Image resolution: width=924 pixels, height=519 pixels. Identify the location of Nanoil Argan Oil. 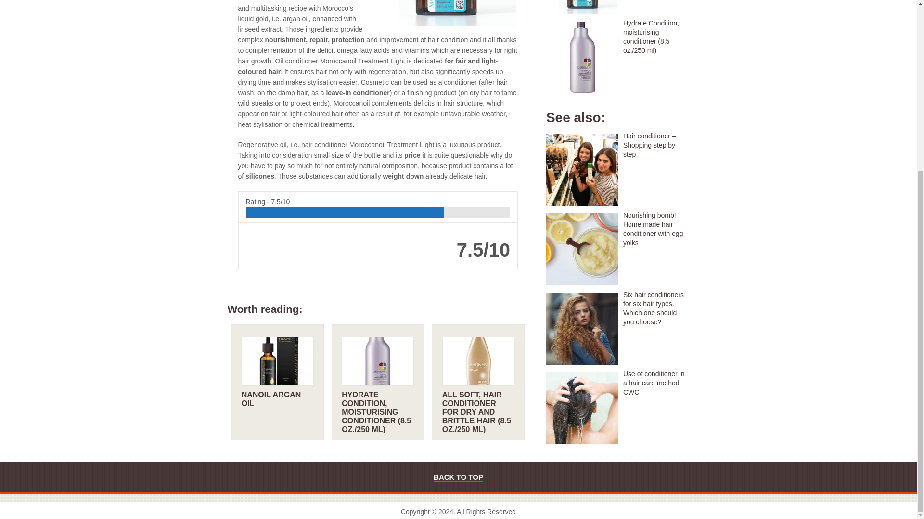
(271, 399).